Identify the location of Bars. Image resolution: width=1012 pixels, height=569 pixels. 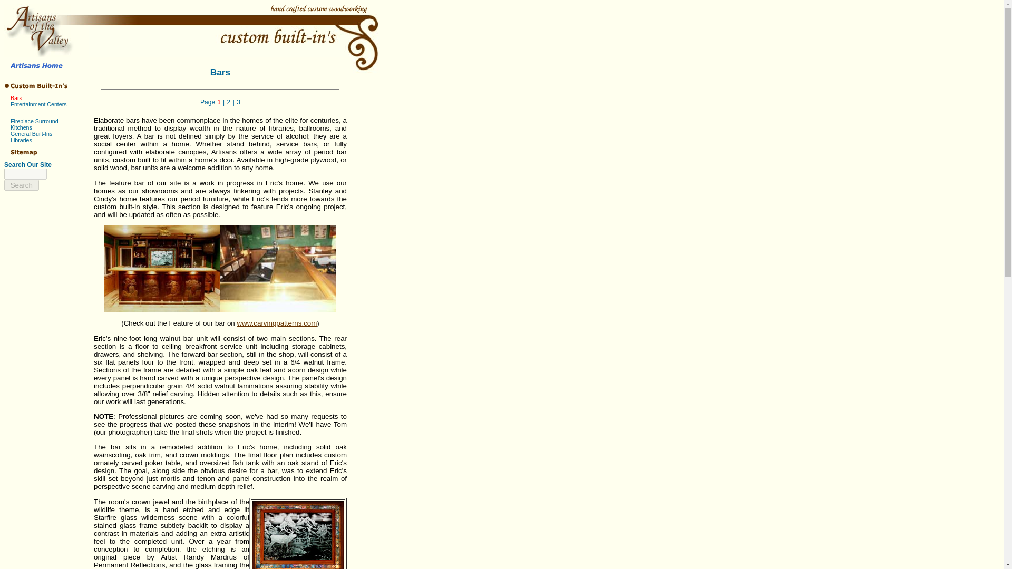
(16, 98).